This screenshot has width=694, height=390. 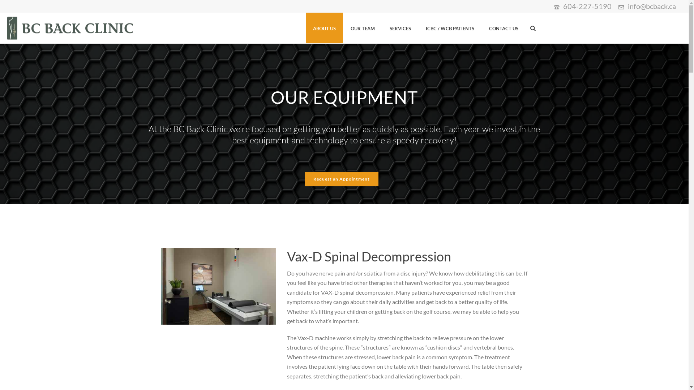 What do you see at coordinates (342, 179) in the screenshot?
I see `Request an Appointment` at bounding box center [342, 179].